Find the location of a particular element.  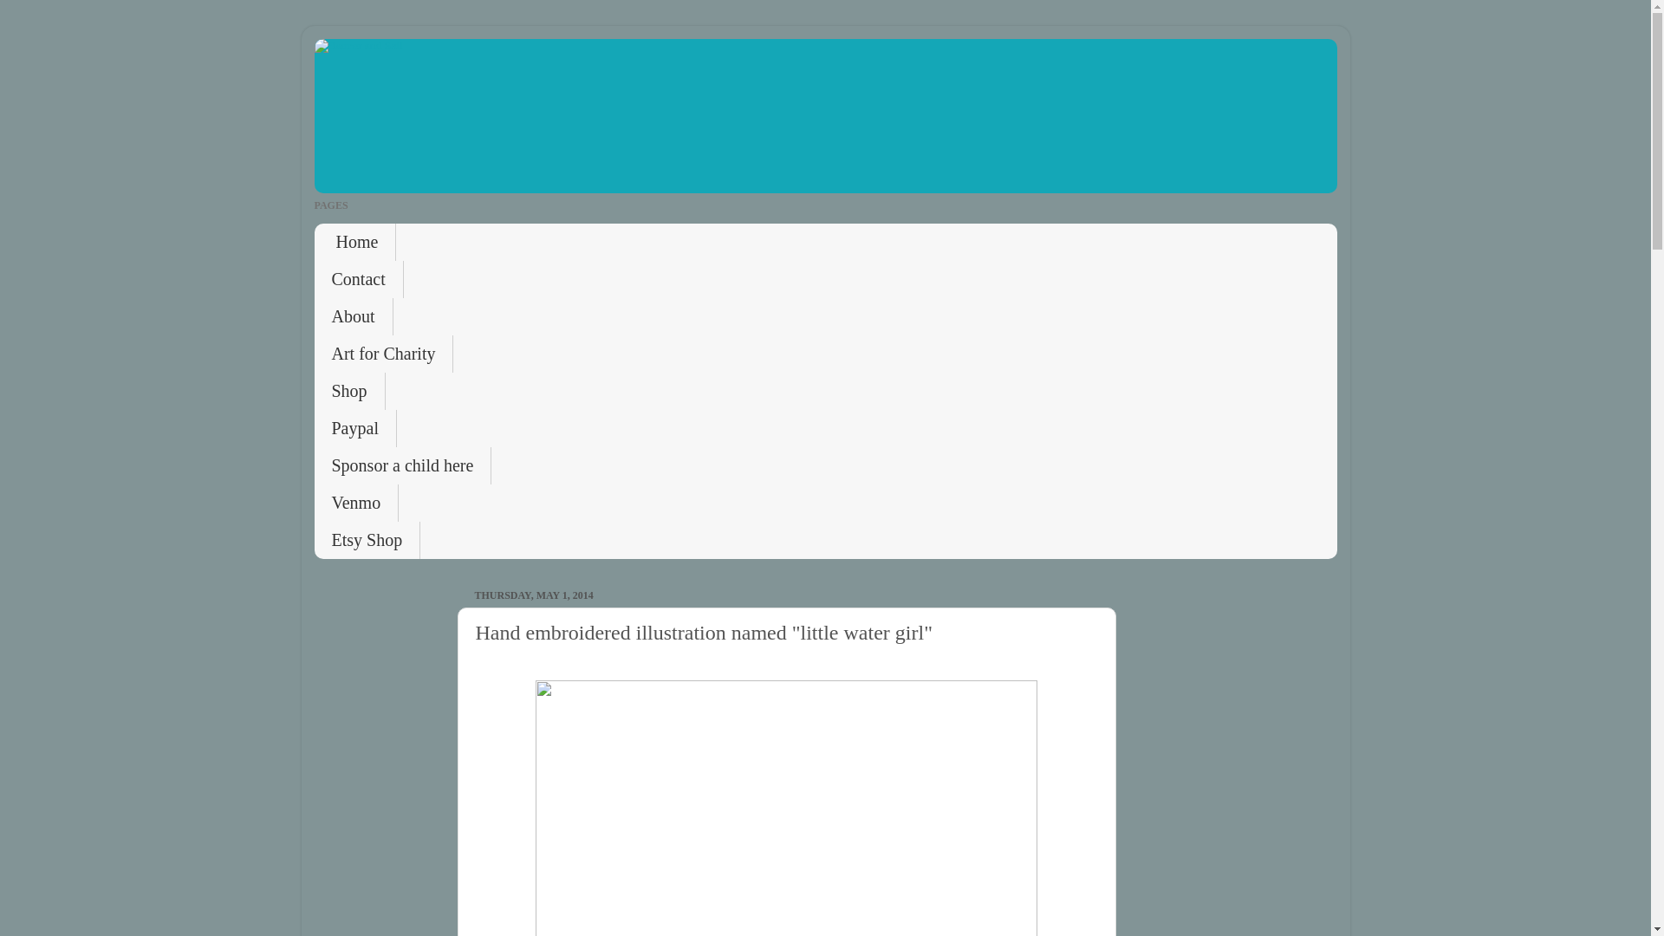

Venmo is located at coordinates (356, 503).